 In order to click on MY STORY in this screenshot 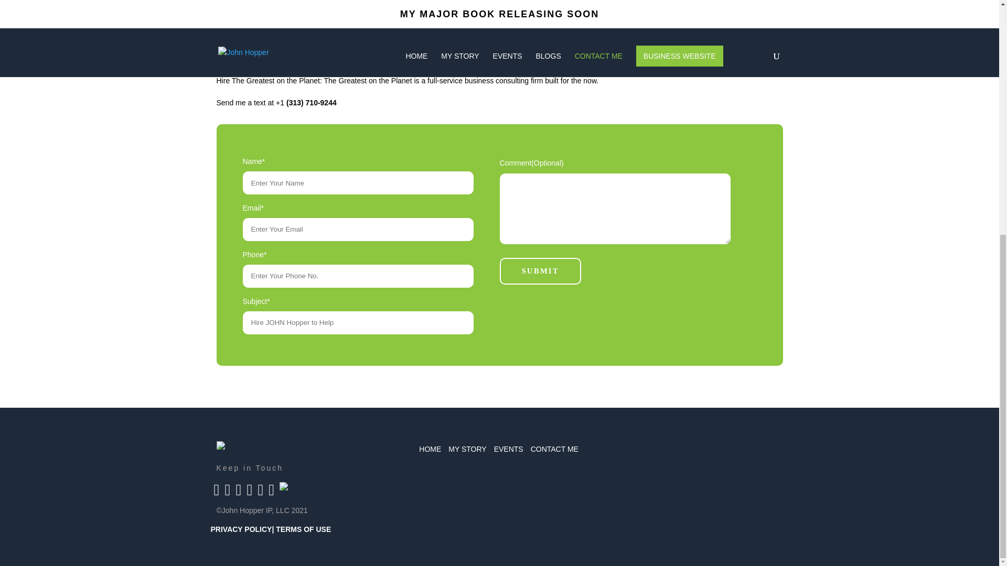, I will do `click(467, 449)`.